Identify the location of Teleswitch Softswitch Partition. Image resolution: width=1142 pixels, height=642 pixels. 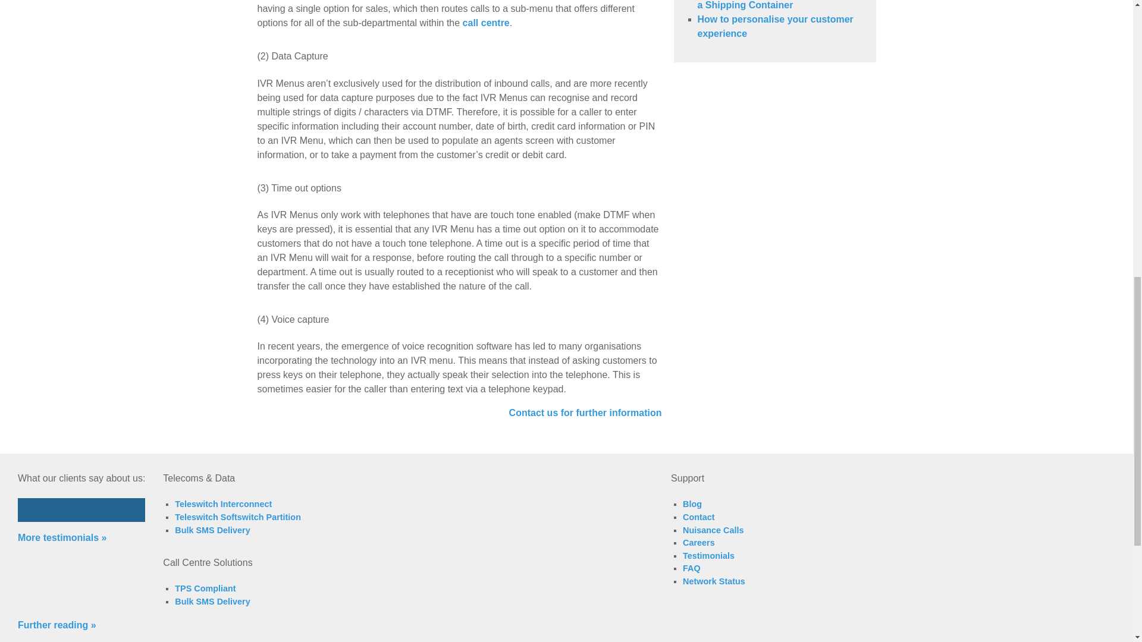
(238, 517).